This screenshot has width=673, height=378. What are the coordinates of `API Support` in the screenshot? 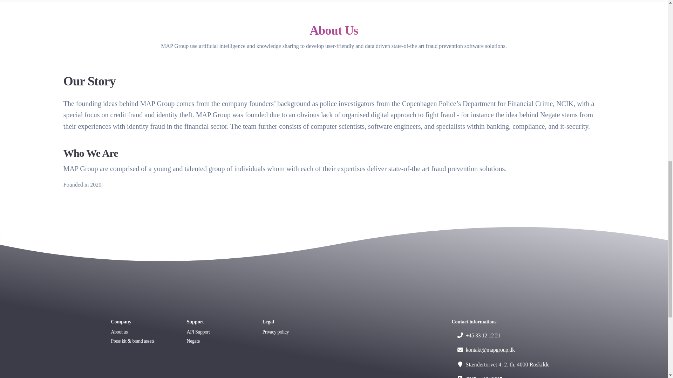 It's located at (217, 333).